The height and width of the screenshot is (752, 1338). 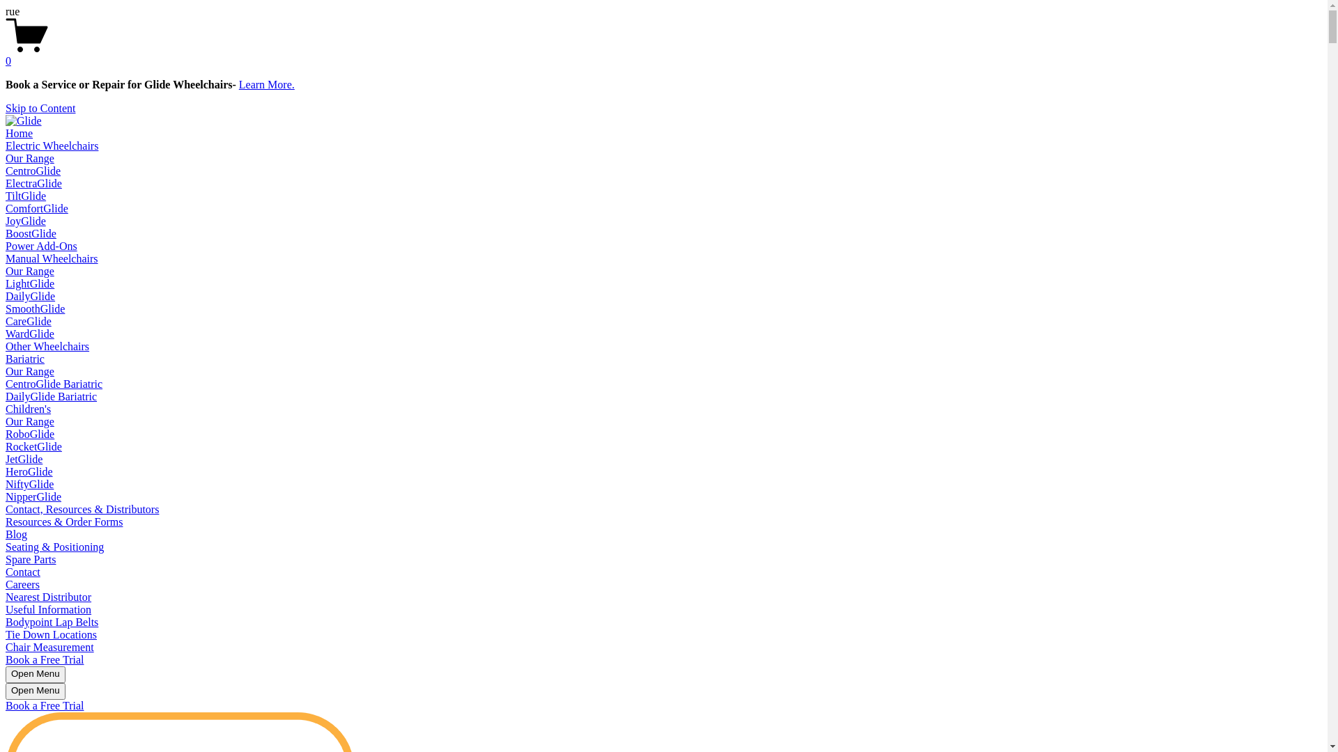 What do you see at coordinates (30, 372) in the screenshot?
I see `Our Range` at bounding box center [30, 372].